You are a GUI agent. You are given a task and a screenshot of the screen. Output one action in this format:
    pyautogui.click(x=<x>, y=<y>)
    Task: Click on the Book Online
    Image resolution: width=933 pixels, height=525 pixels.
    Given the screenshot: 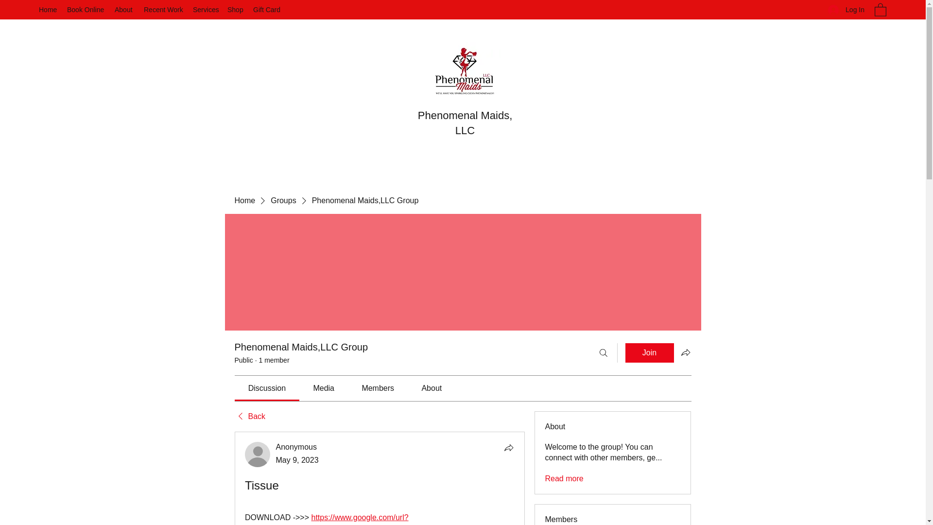 What is the action you would take?
    pyautogui.click(x=86, y=10)
    